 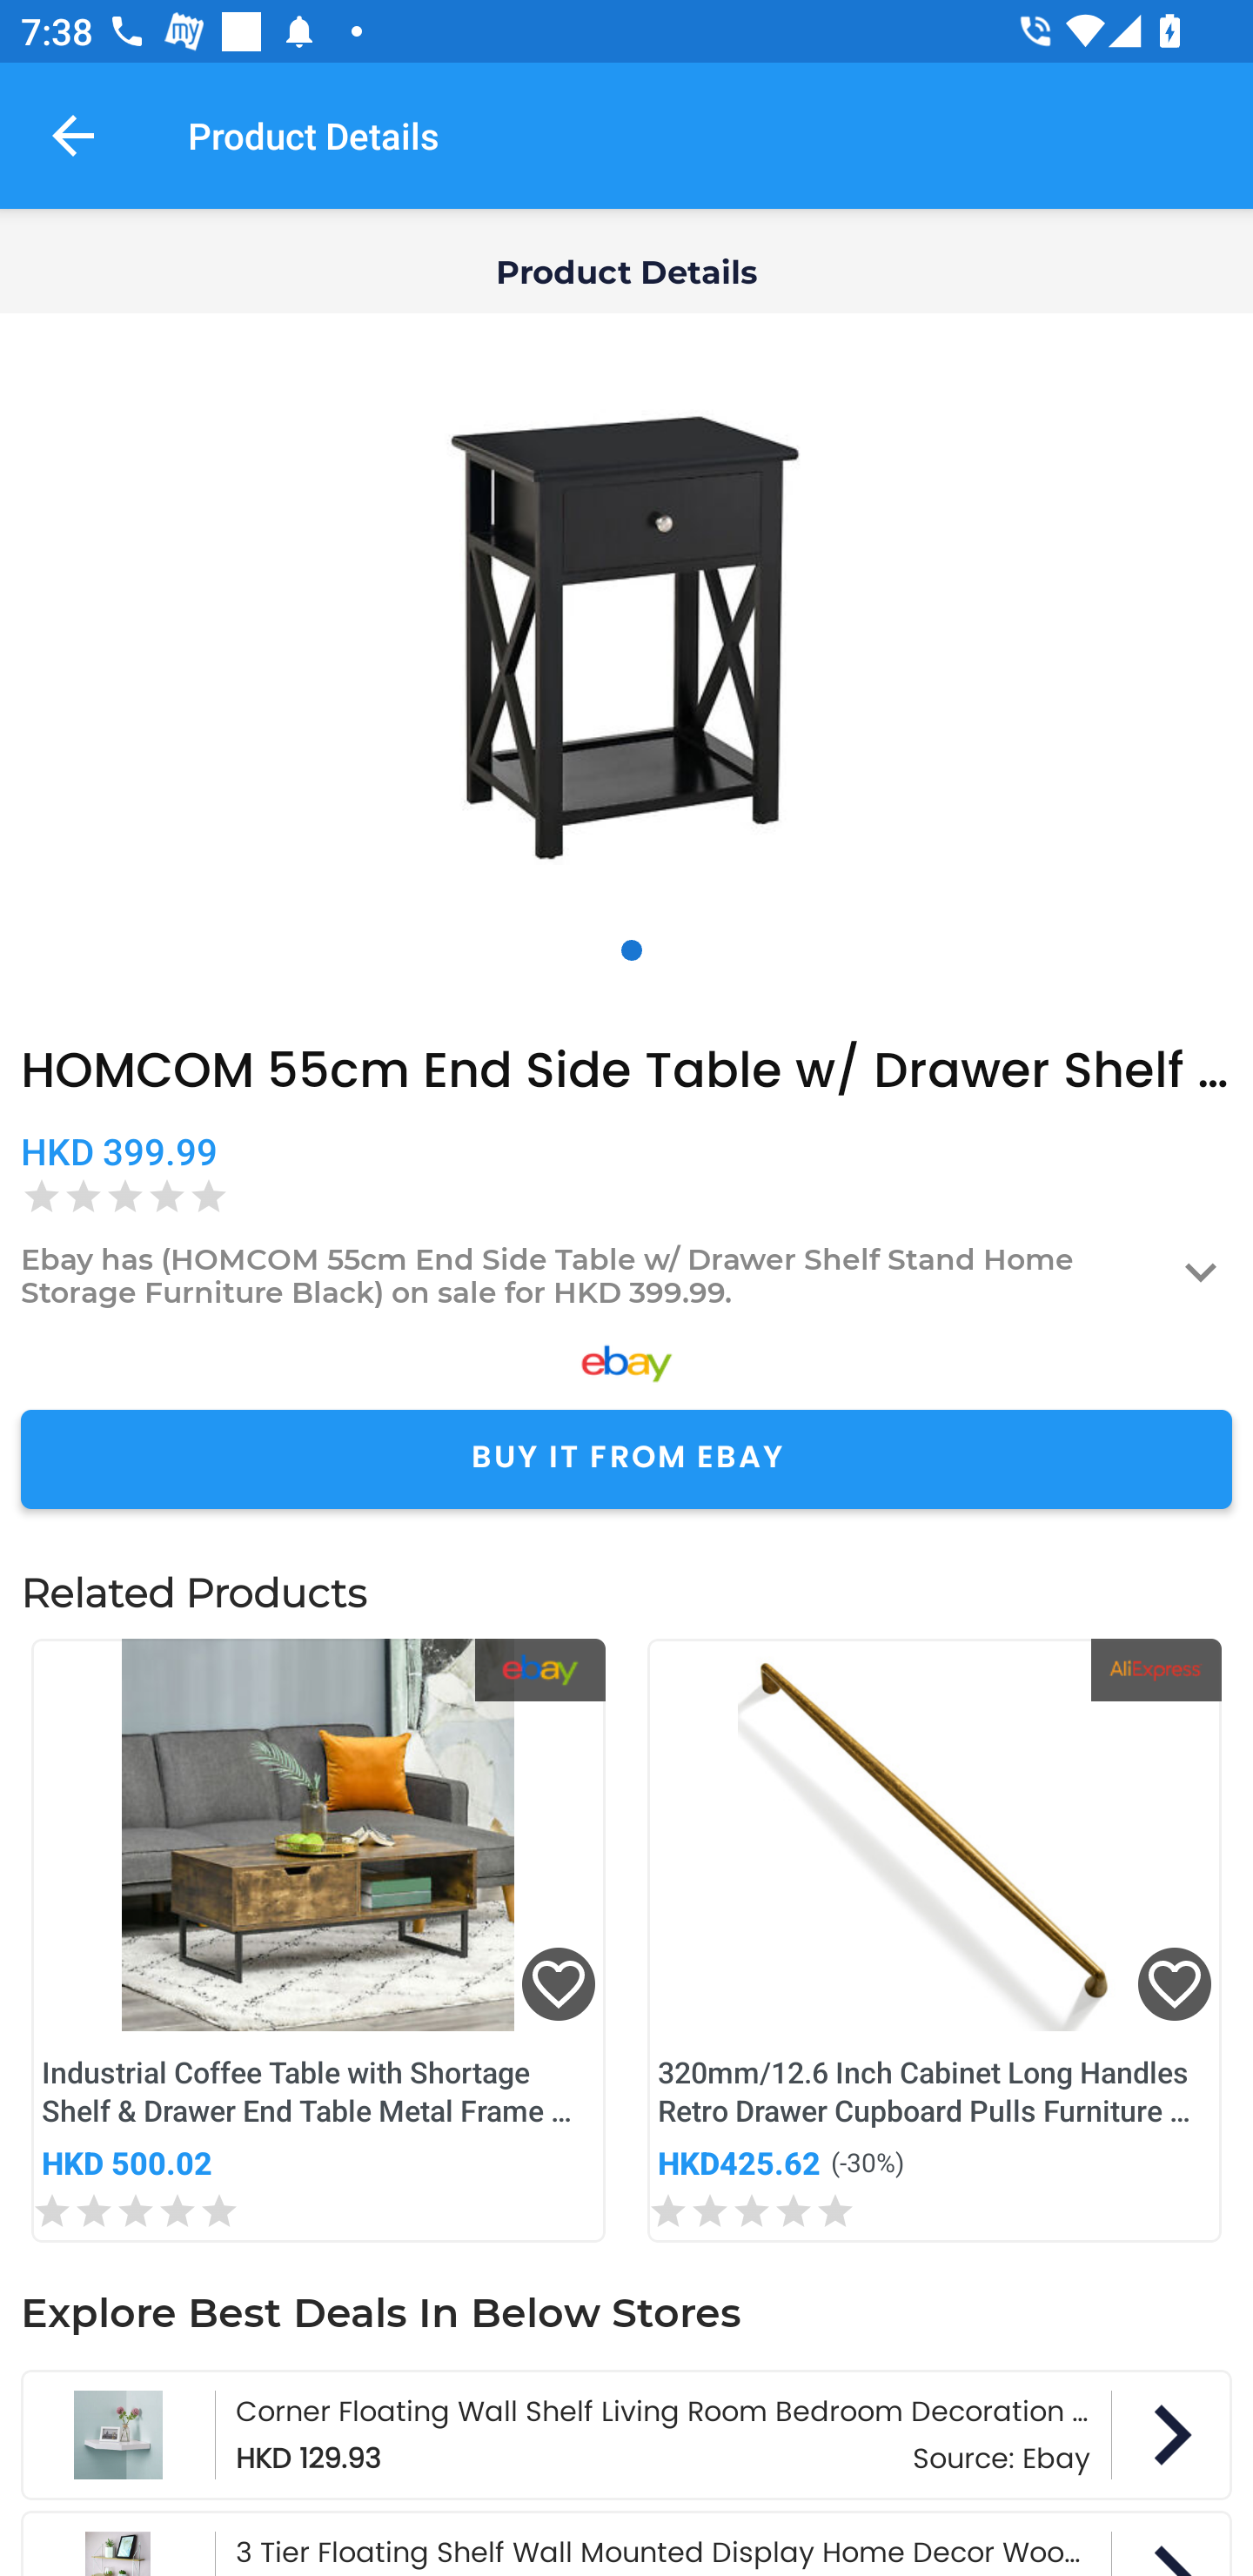 I want to click on Navigate up, so click(x=73, y=135).